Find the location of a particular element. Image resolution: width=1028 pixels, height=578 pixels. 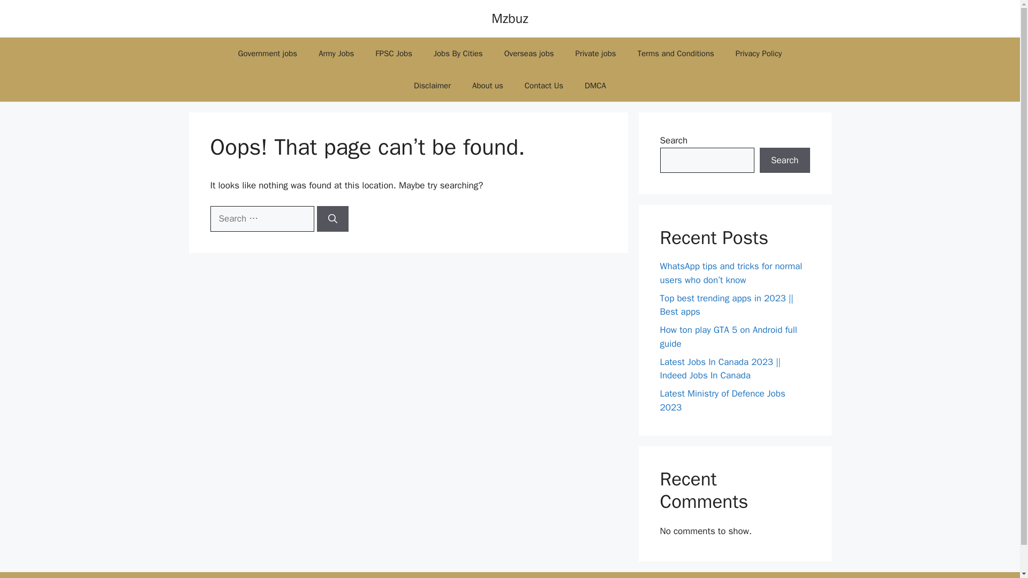

Overseas jobs is located at coordinates (529, 54).